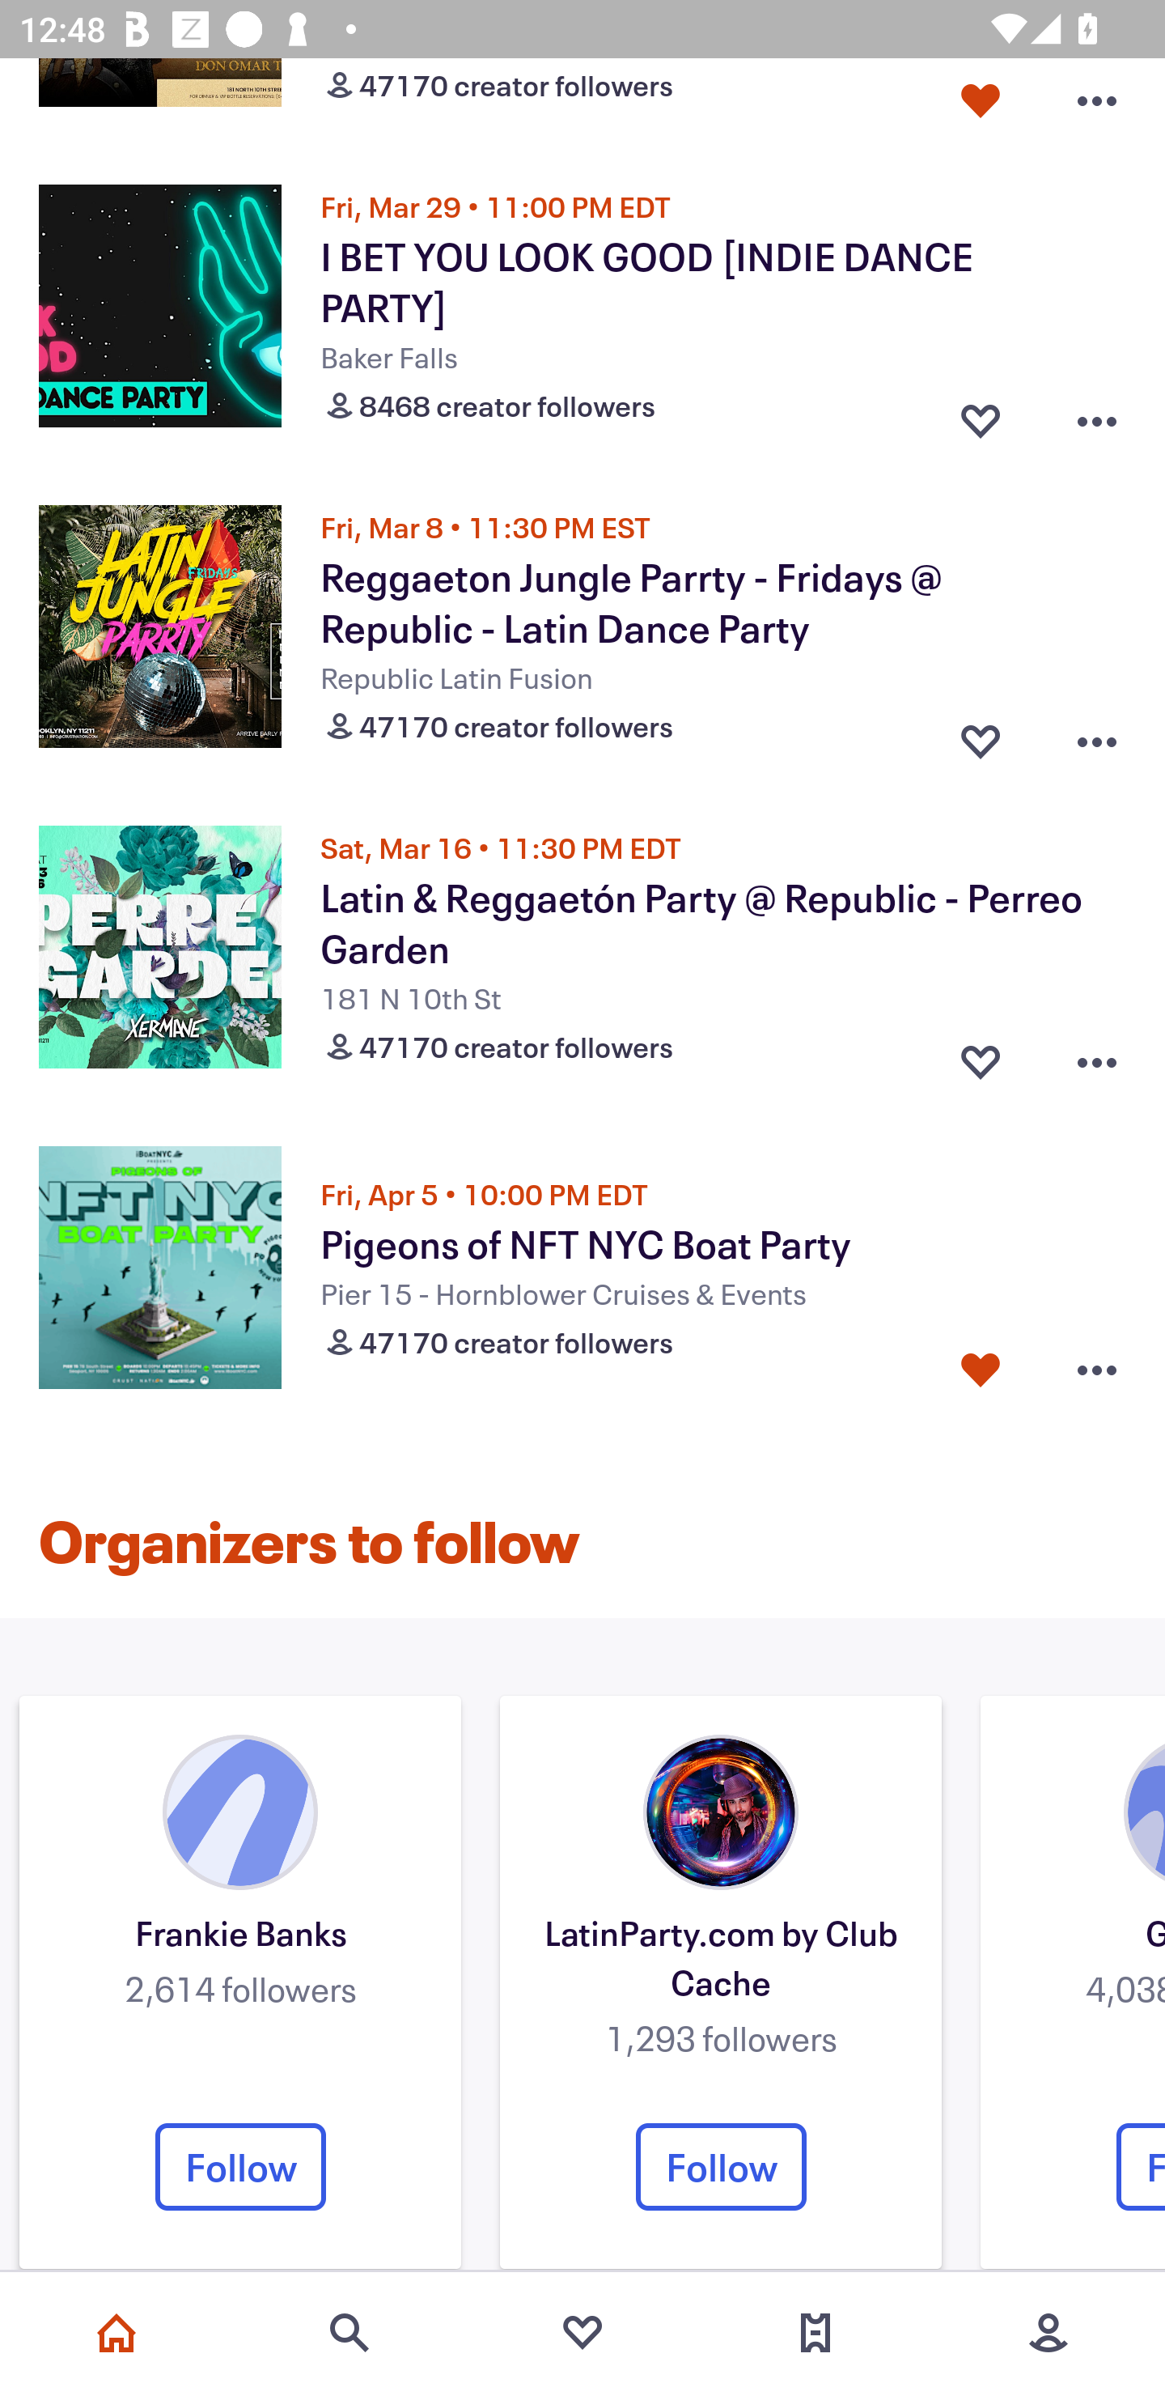  I want to click on More, so click(1048, 2333).